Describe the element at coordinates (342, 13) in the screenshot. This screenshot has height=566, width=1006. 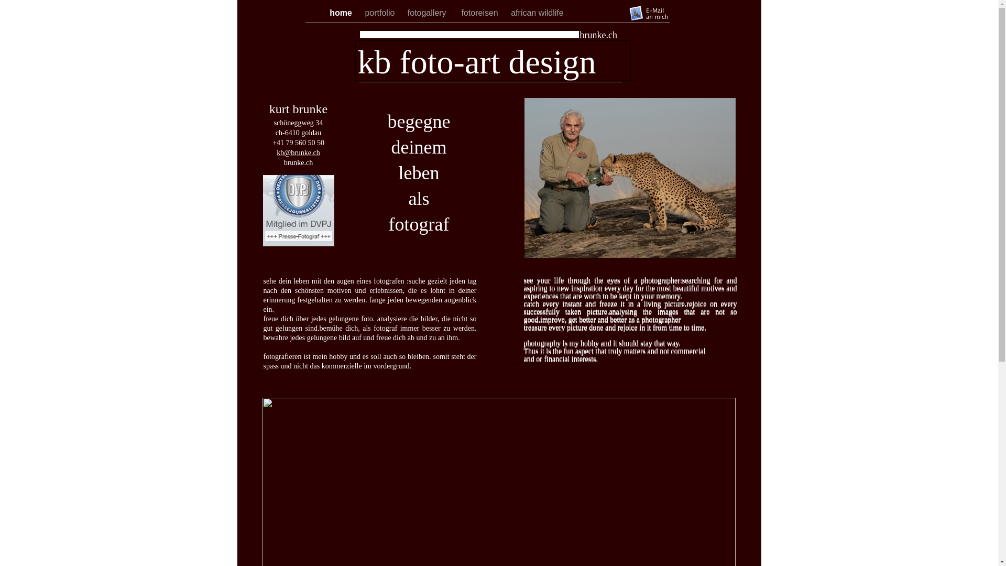
I see `home` at that location.